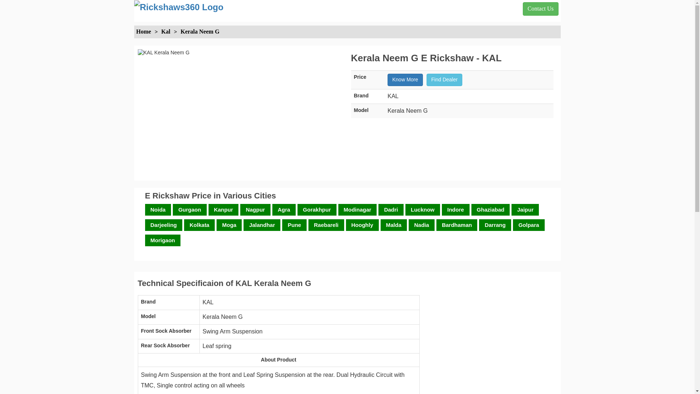 Image resolution: width=700 pixels, height=394 pixels. Describe the element at coordinates (457, 225) in the screenshot. I see `Bardhaman` at that location.